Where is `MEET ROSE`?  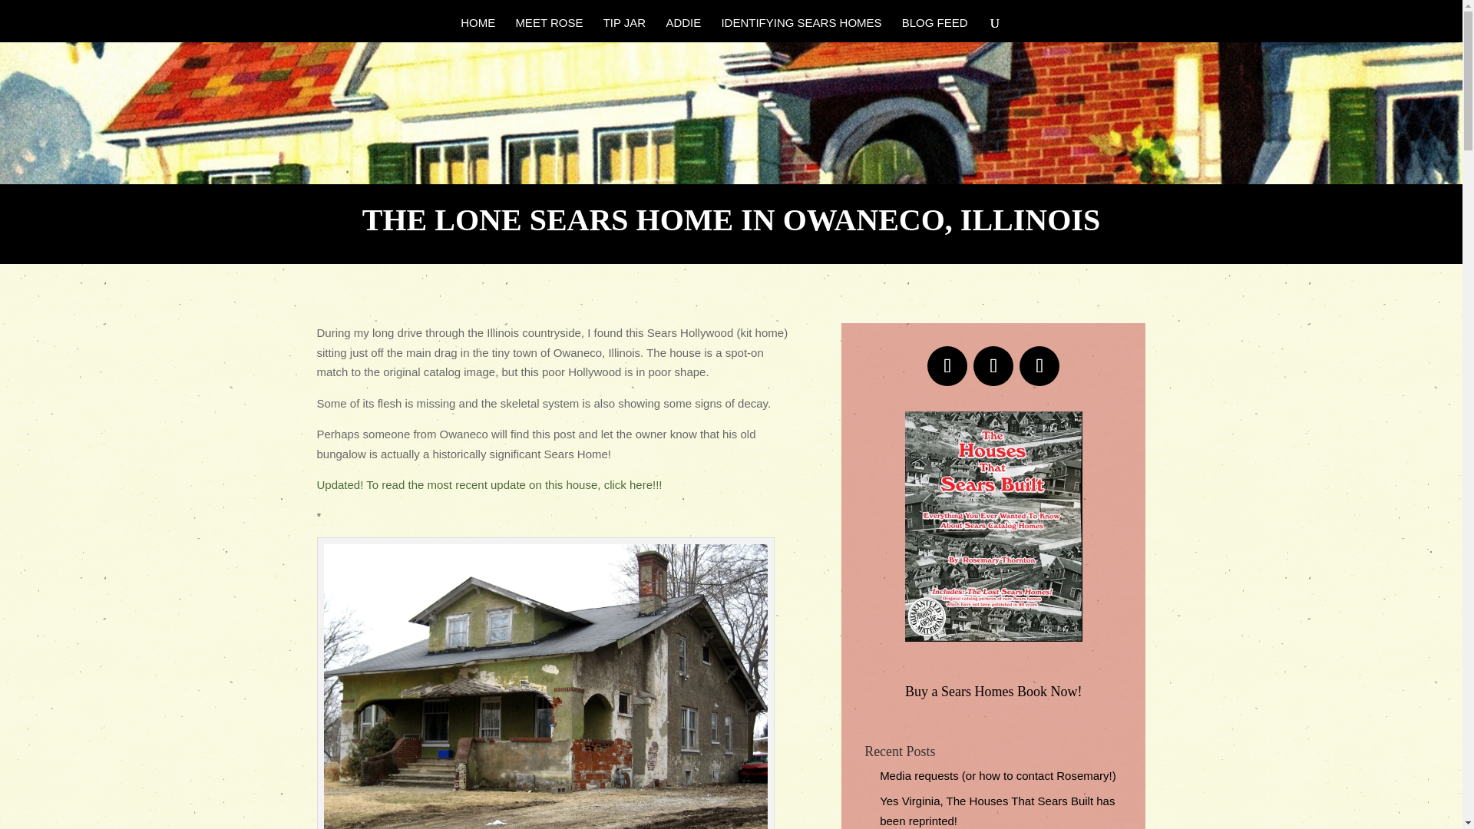
MEET ROSE is located at coordinates (548, 29).